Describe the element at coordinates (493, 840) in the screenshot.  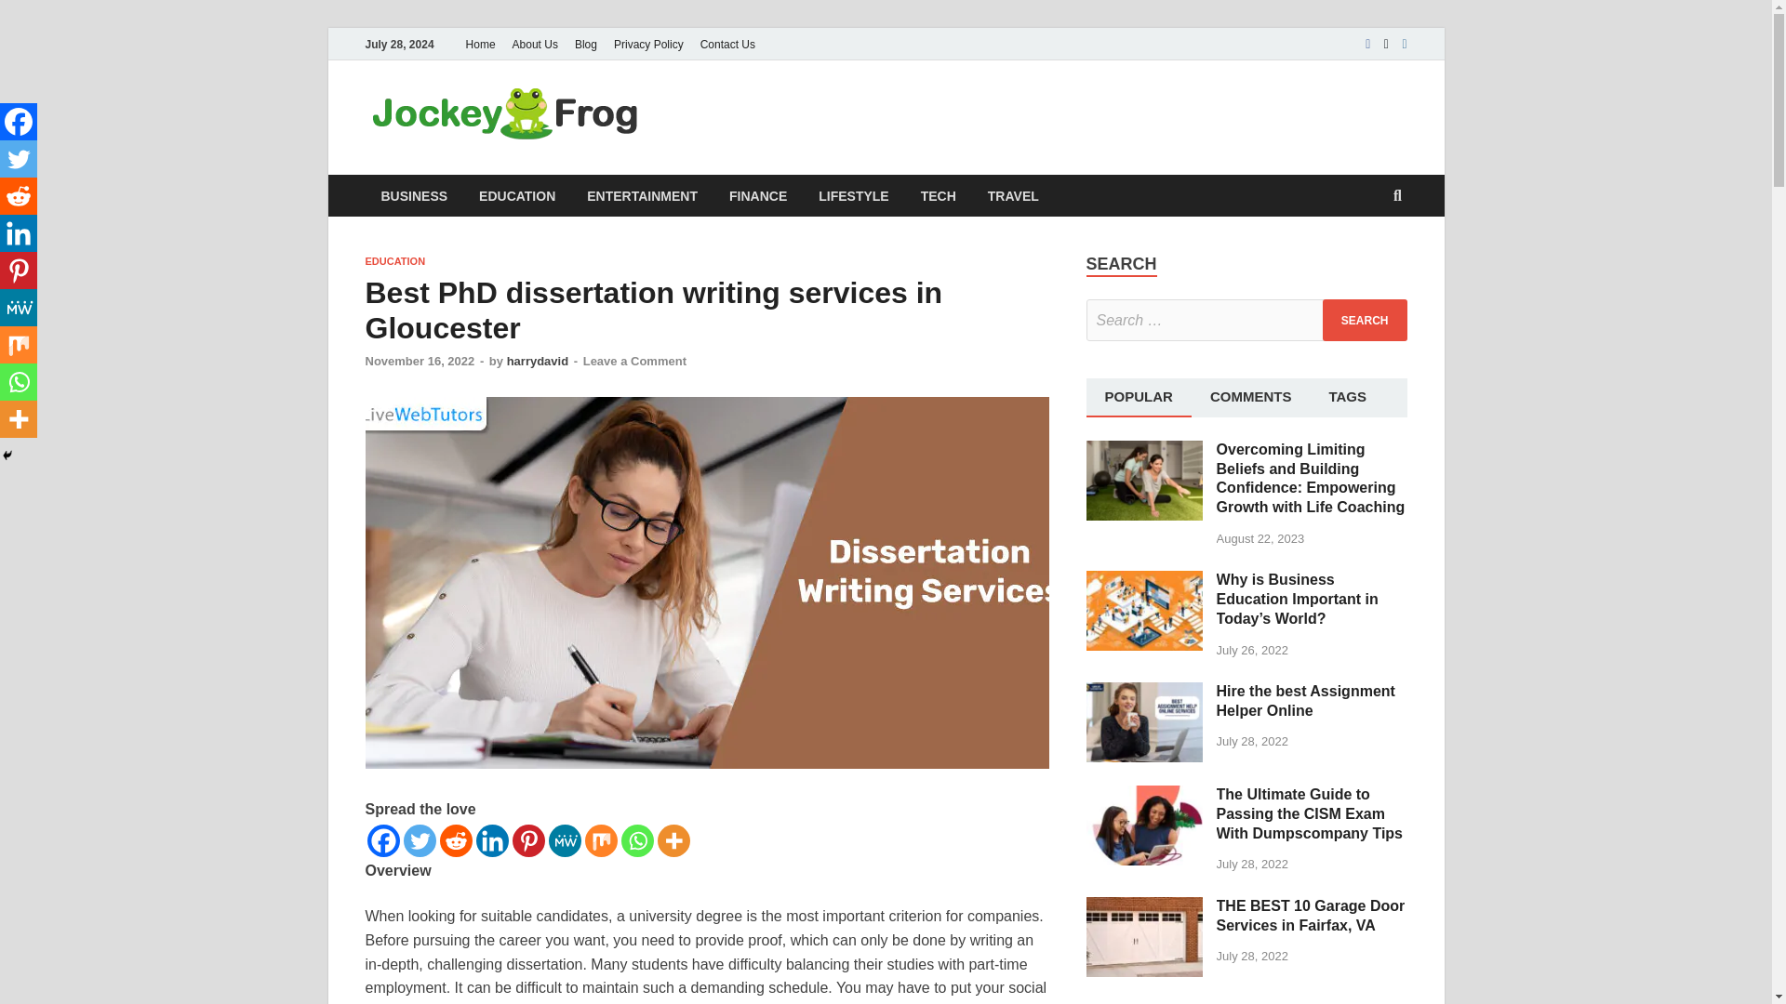
I see `Linkedin` at that location.